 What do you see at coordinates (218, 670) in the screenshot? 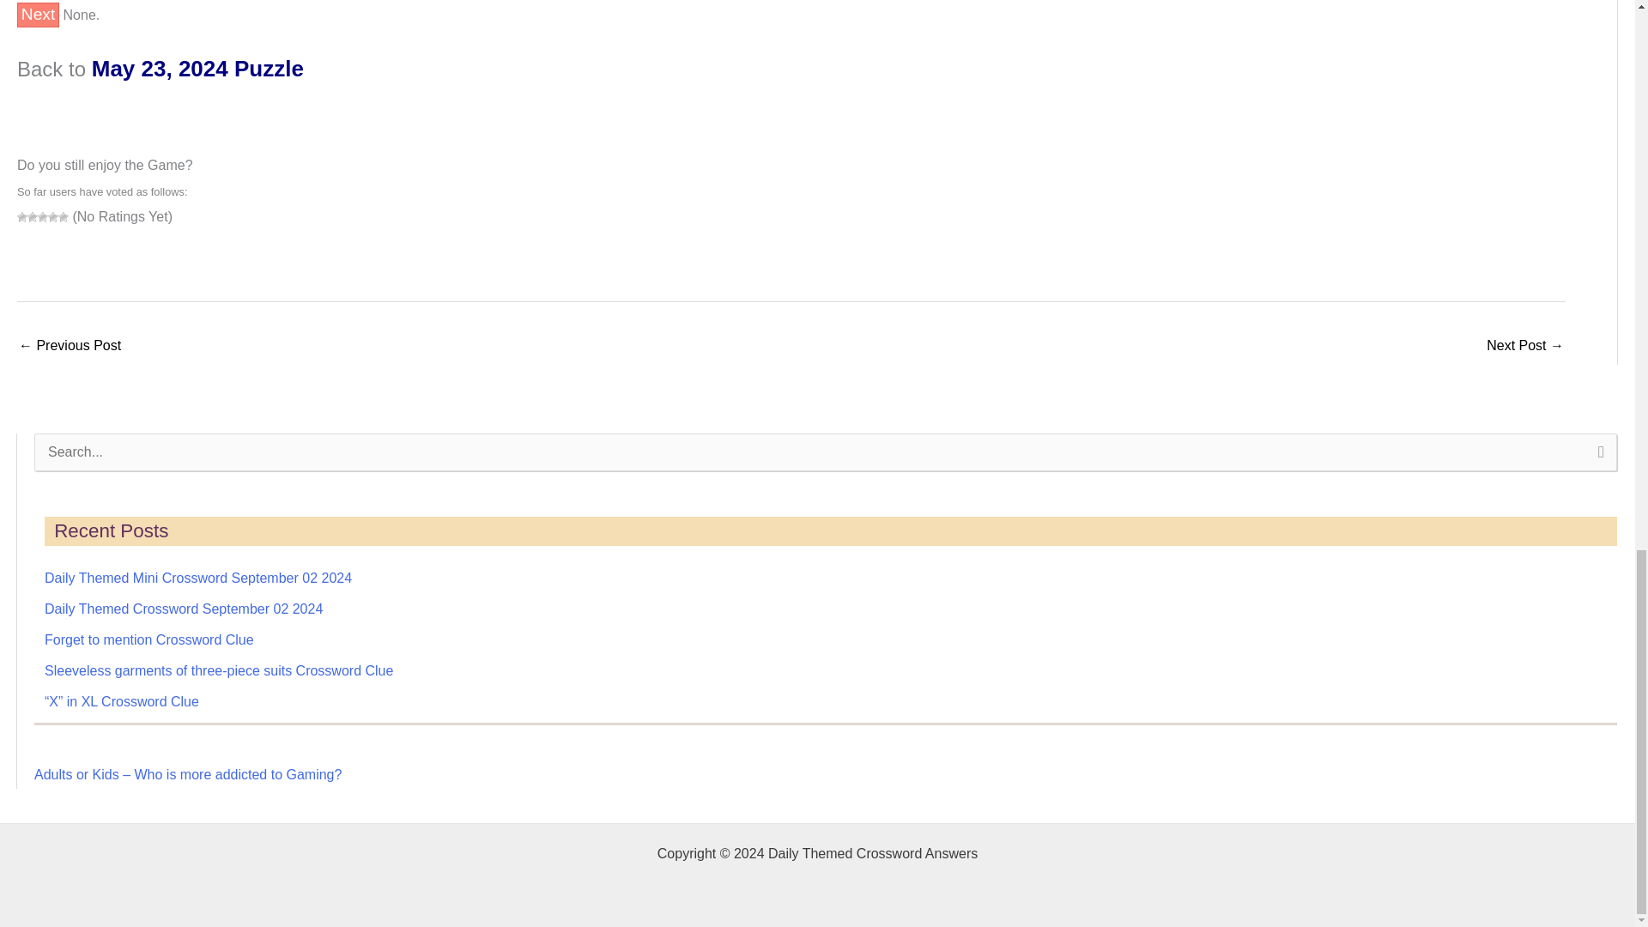
I see `Sleeveless garments of three-piece suits Crossword Clue` at bounding box center [218, 670].